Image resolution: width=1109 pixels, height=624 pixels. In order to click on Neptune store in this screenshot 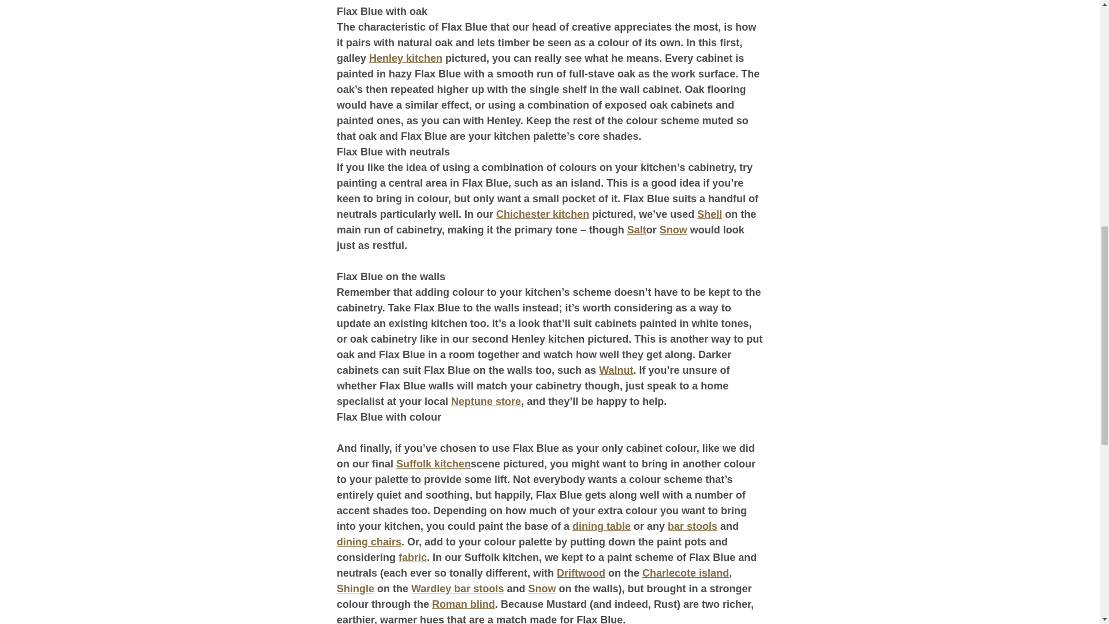, I will do `click(486, 401)`.